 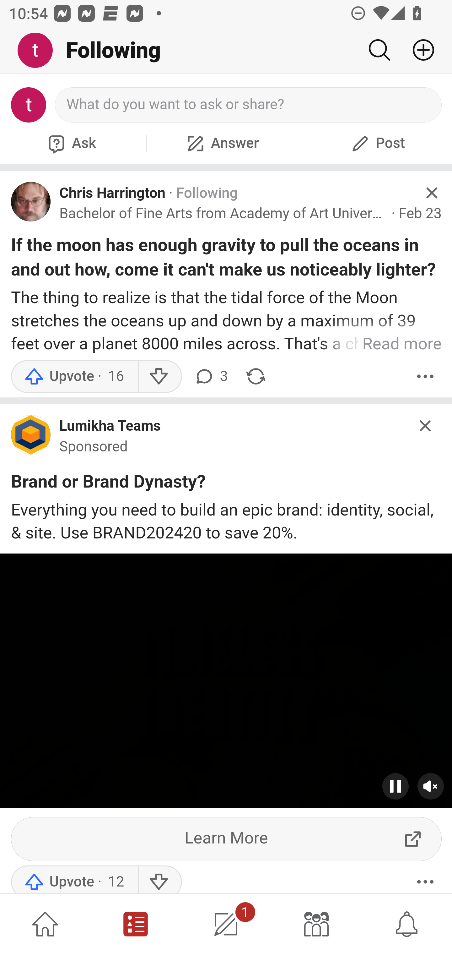 I want to click on Sponsored, so click(x=94, y=446).